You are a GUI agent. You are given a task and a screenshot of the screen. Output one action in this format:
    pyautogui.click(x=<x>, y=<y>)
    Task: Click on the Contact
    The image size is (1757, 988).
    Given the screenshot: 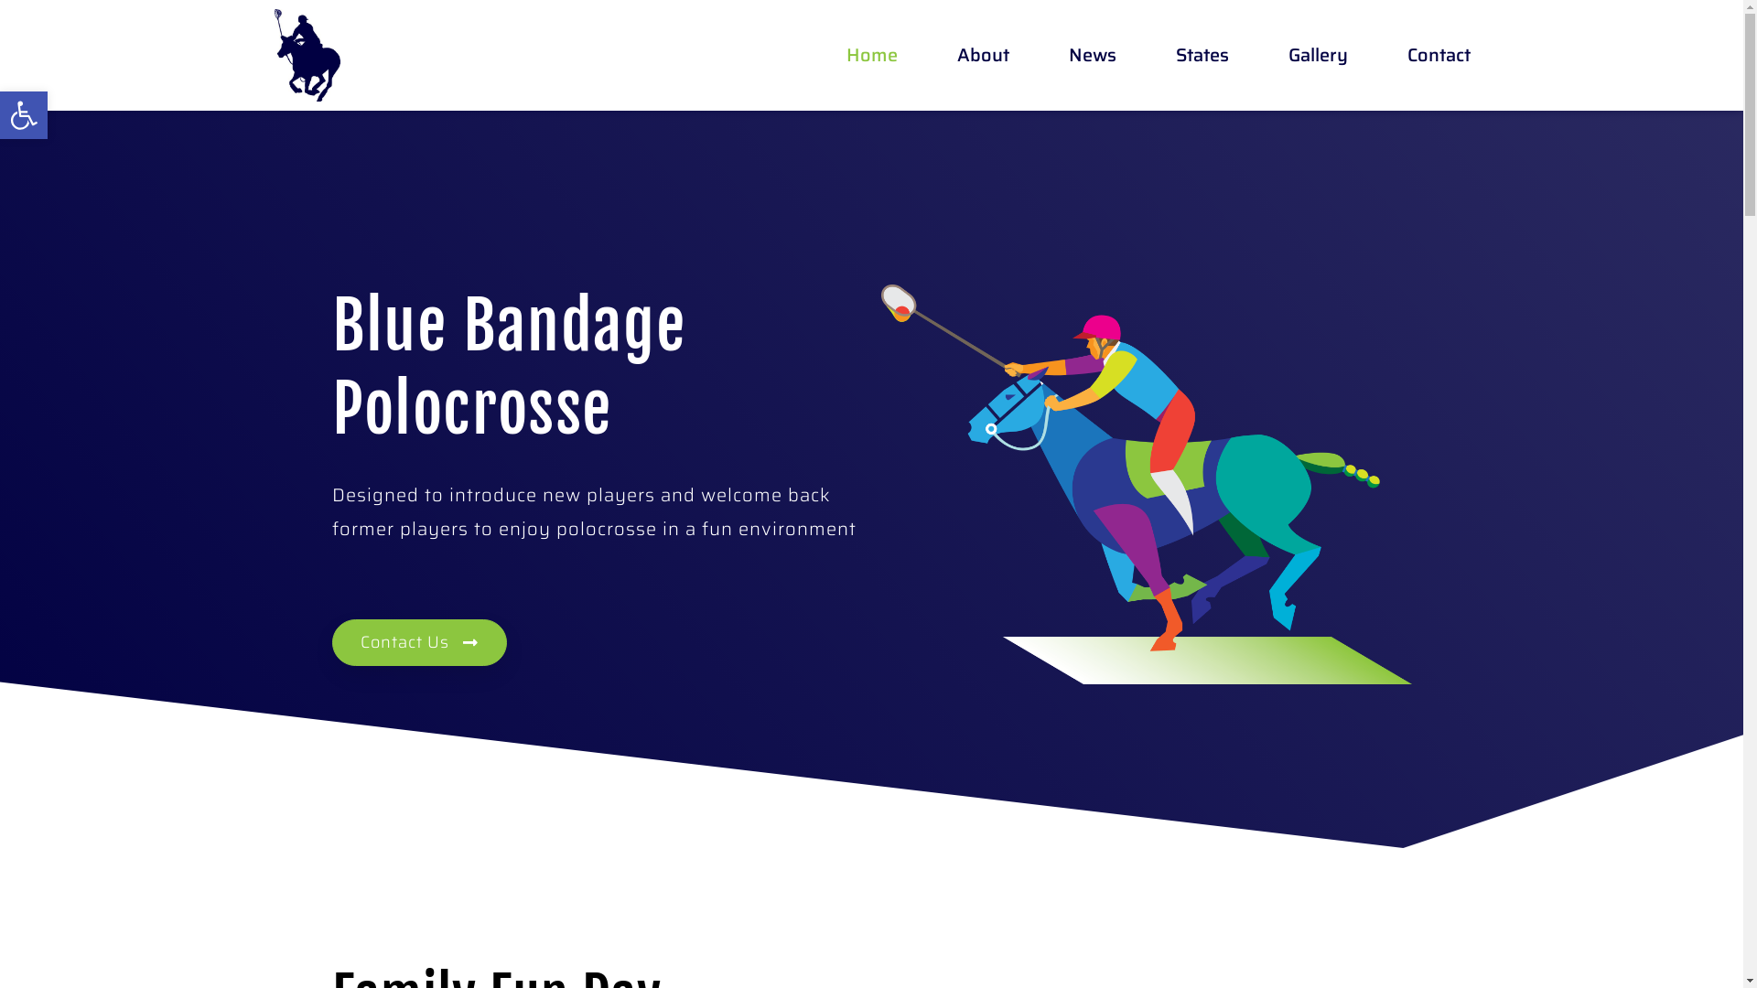 What is the action you would take?
    pyautogui.click(x=1439, y=55)
    